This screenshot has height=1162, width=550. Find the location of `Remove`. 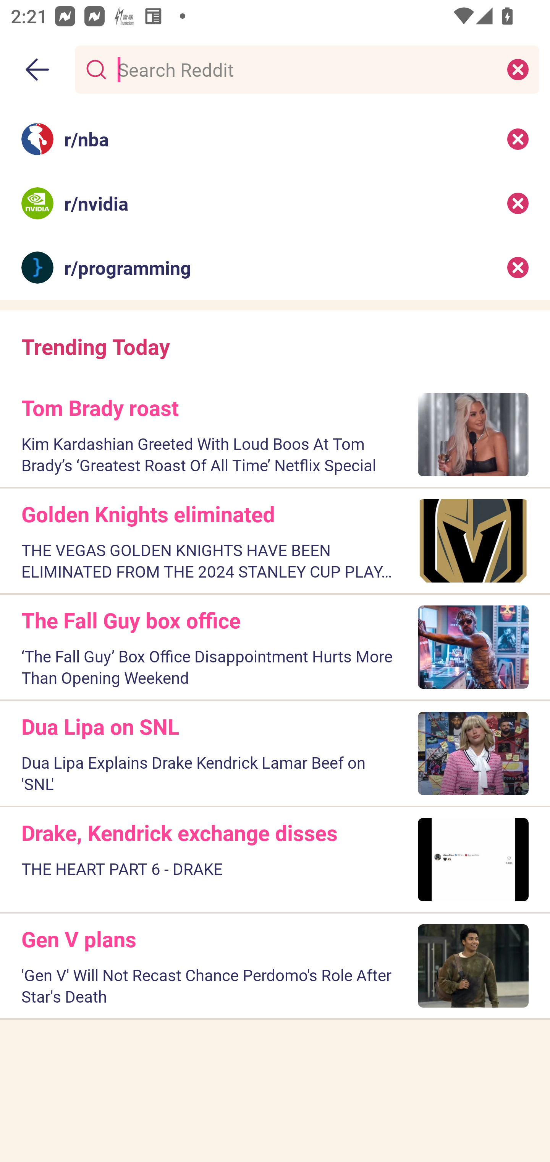

Remove is located at coordinates (518, 203).